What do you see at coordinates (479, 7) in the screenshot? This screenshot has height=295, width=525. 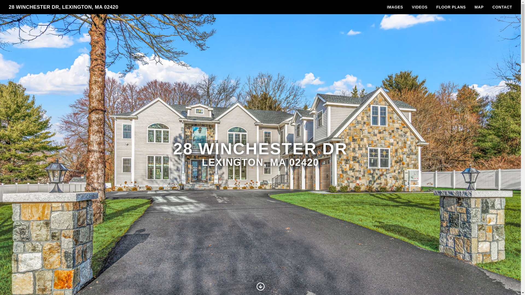 I see `MAP` at bounding box center [479, 7].